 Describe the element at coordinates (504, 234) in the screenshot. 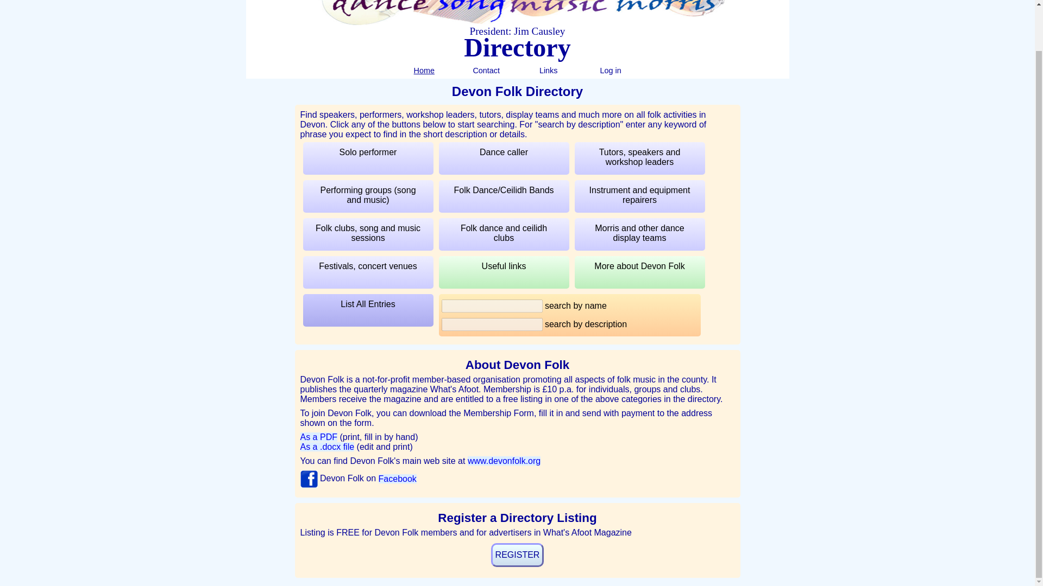

I see `Folk dance and ceilidh clubs` at that location.